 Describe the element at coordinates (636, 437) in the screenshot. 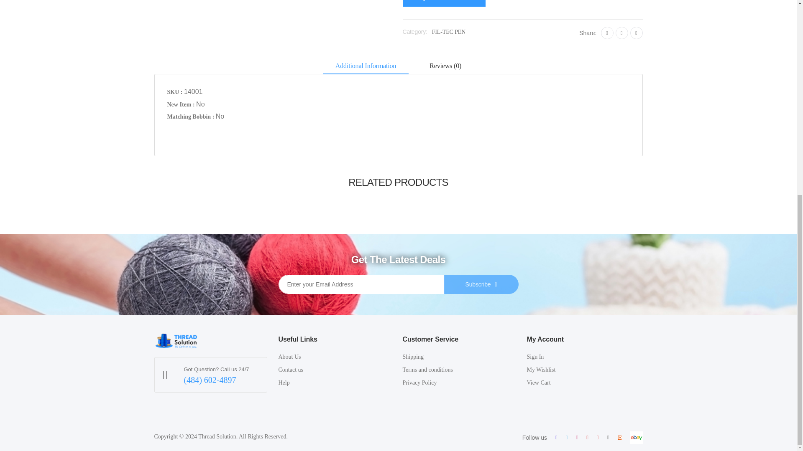

I see `ebay` at that location.